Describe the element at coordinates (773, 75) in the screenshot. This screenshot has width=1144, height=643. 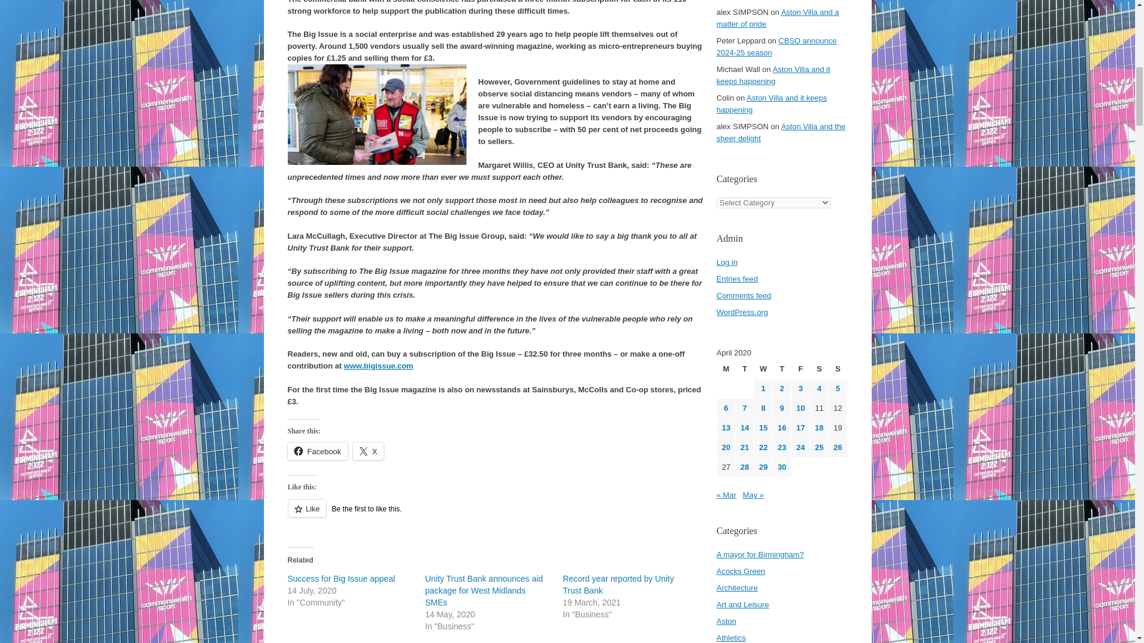
I see `Aston Villa and it keeps happening` at that location.